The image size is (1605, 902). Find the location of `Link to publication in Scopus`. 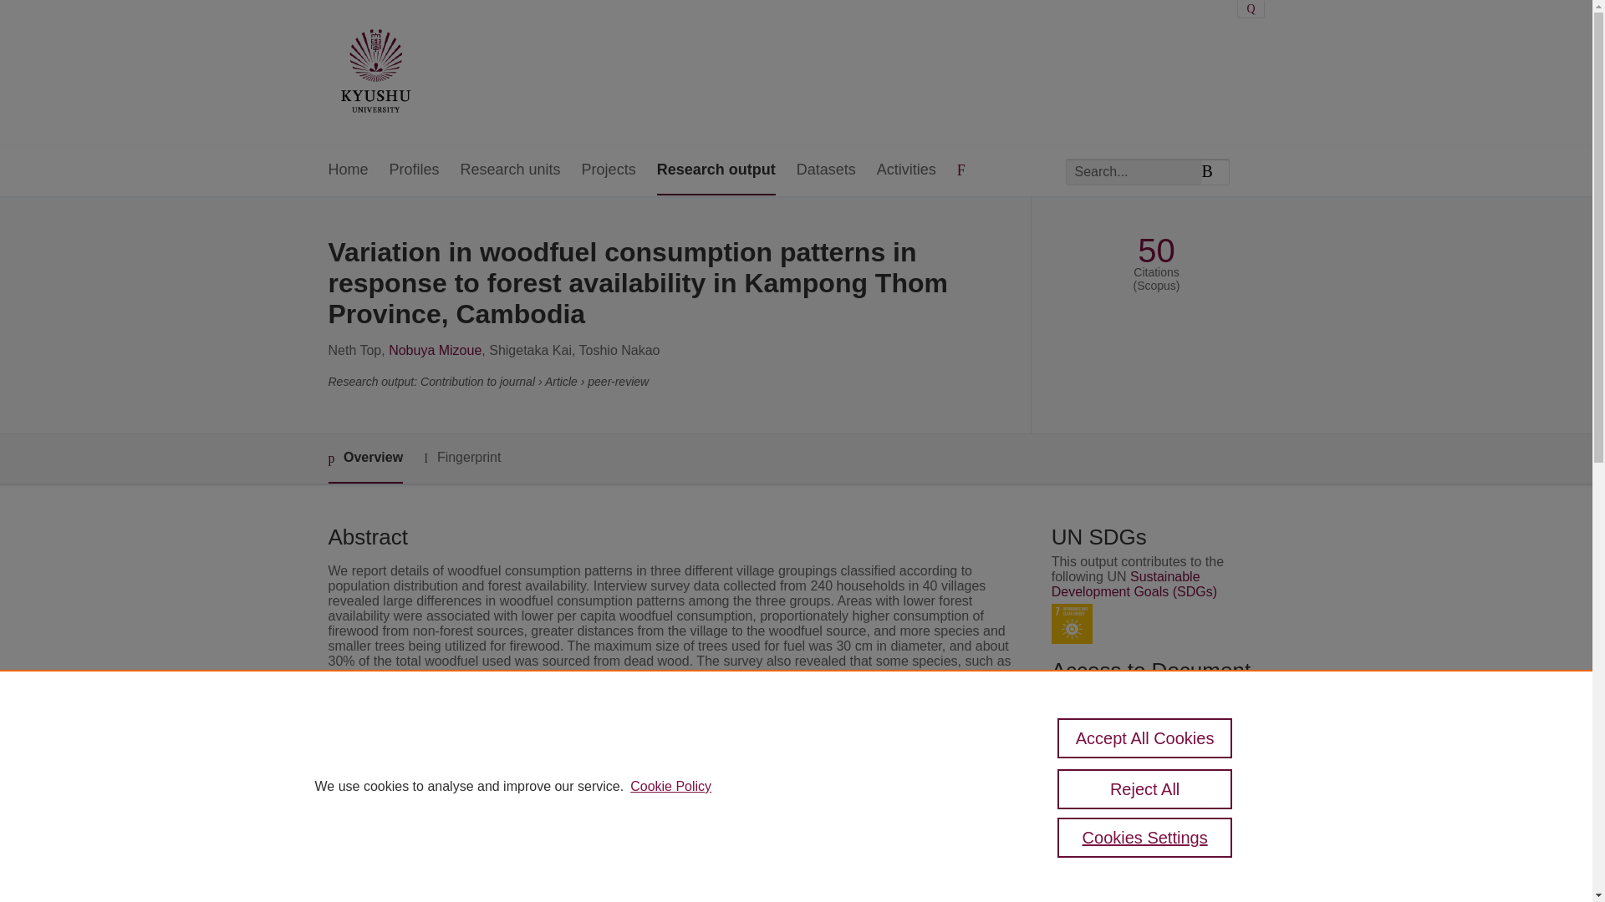

Link to publication in Scopus is located at coordinates (1152, 761).